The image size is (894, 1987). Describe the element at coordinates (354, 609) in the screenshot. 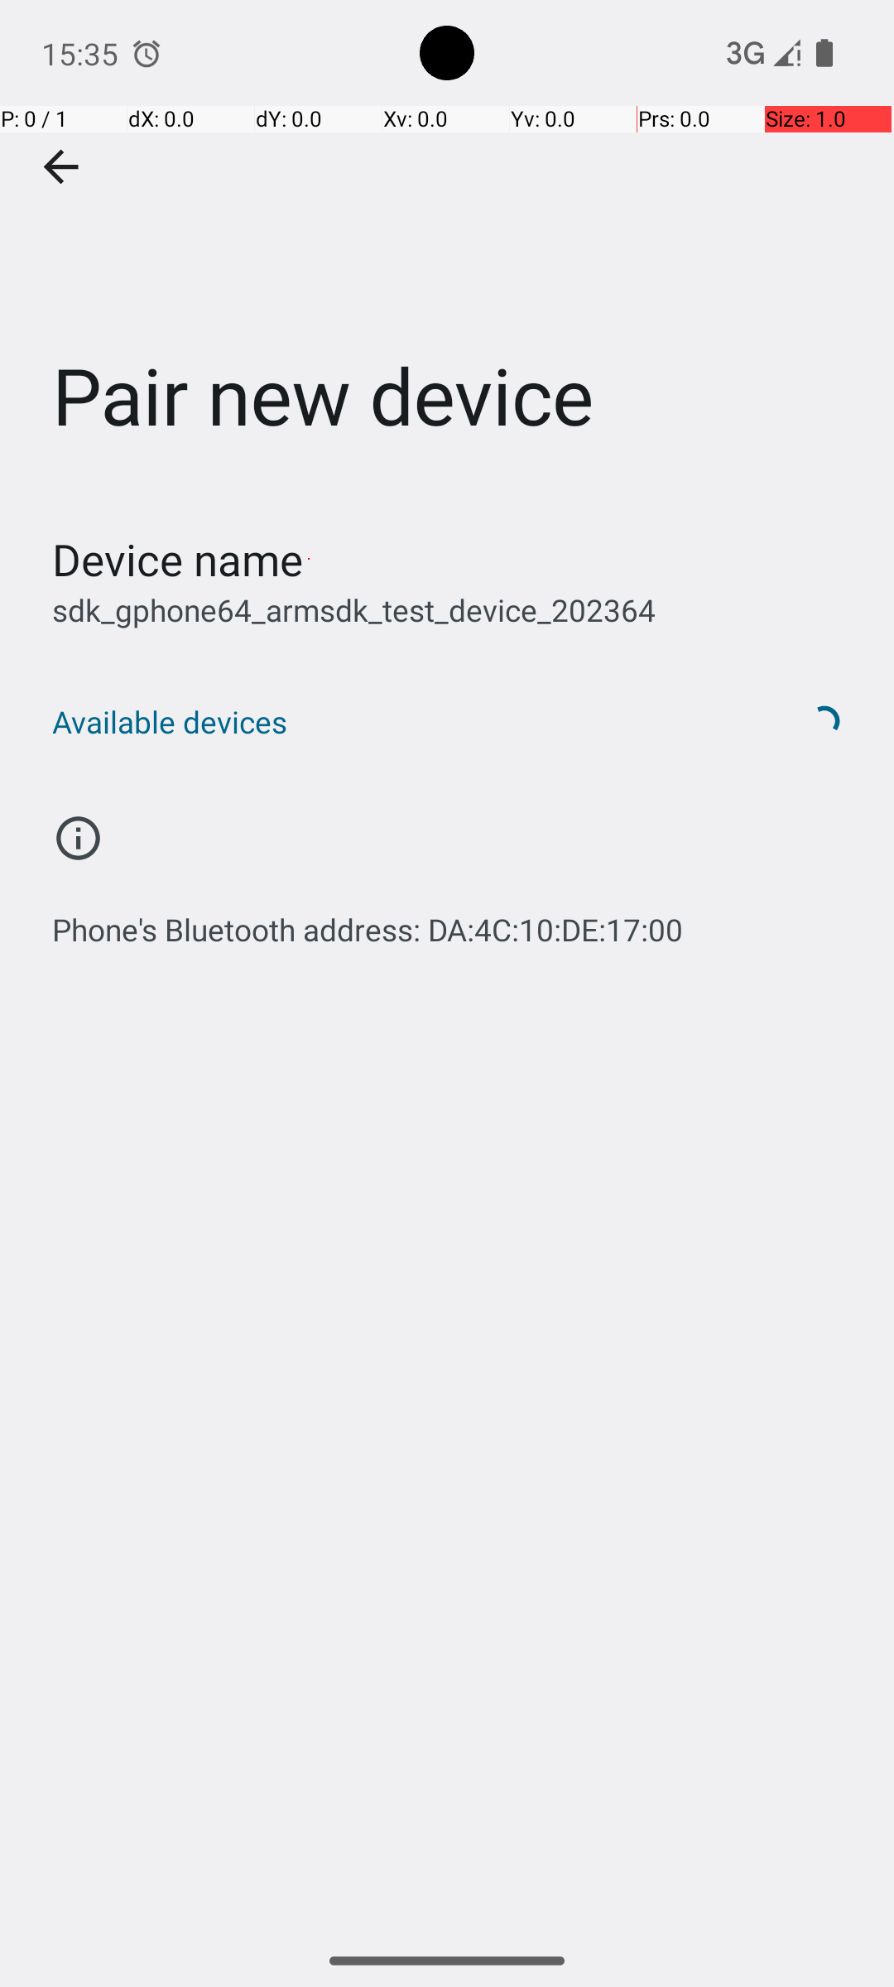

I see `sdk_gphone64_armsdk_test_device_202364` at that location.